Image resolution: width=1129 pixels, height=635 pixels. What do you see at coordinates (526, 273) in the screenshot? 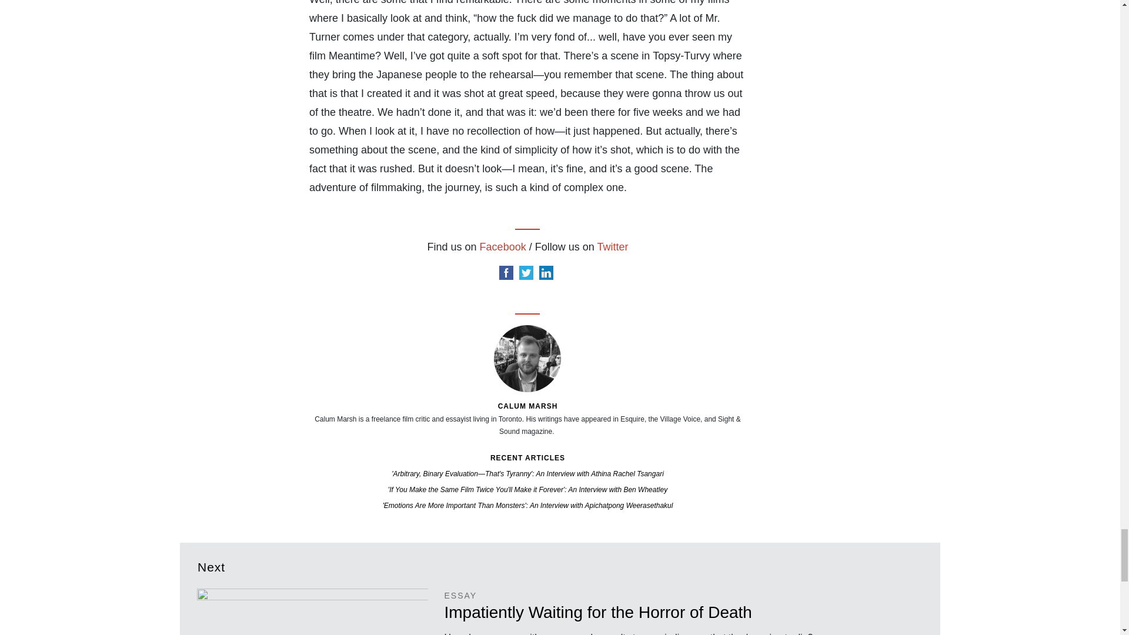
I see `Twitter` at bounding box center [526, 273].